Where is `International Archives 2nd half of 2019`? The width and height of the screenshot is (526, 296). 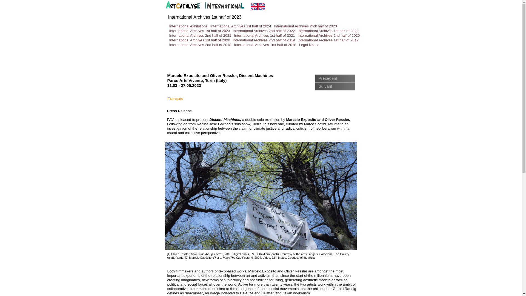 International Archives 2nd half of 2019 is located at coordinates (264, 40).